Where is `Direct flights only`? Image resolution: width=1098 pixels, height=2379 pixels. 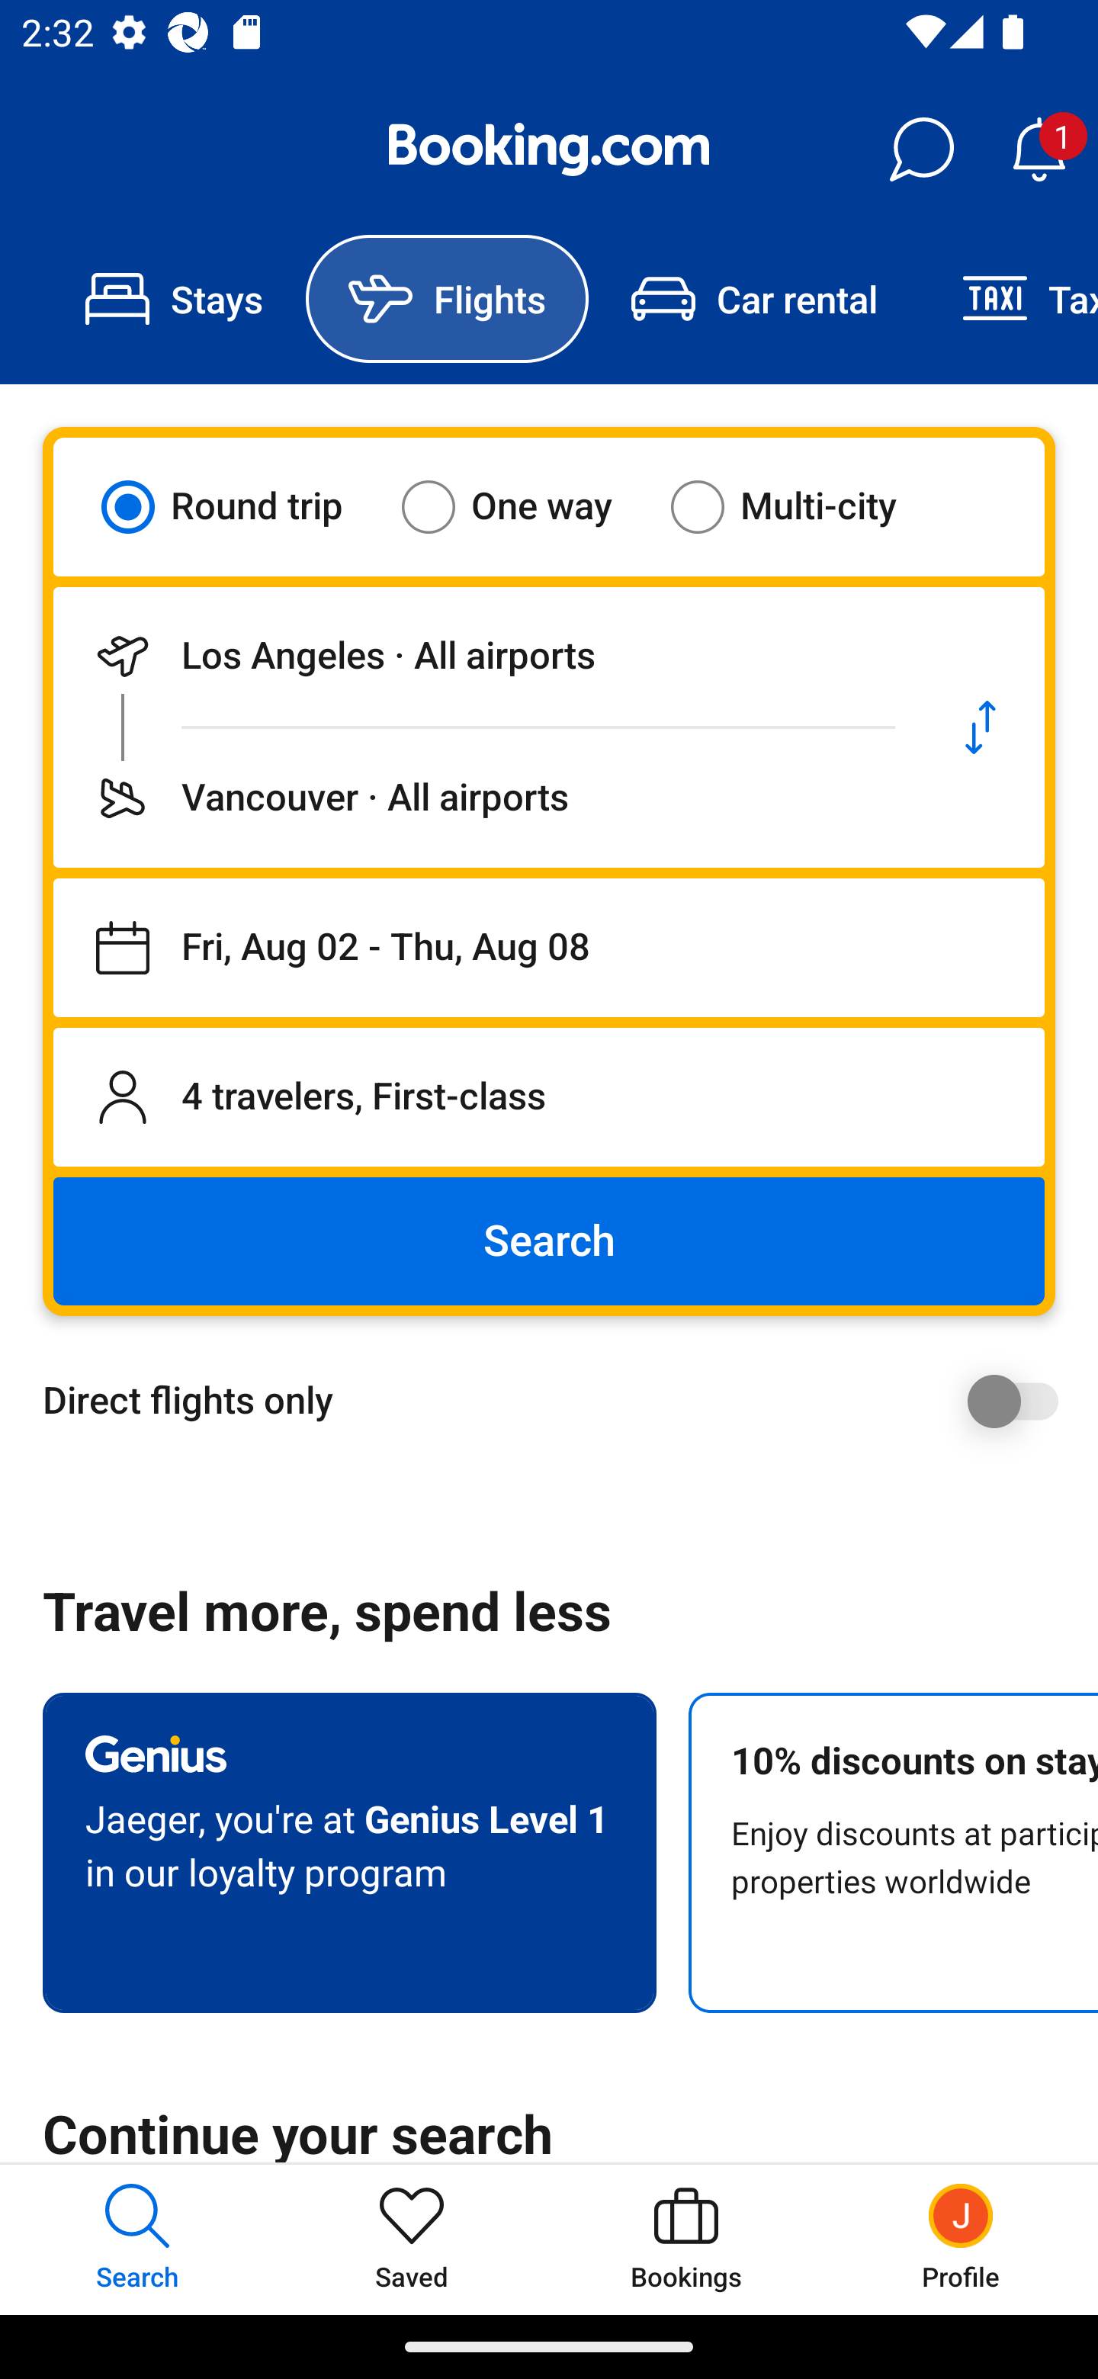 Direct flights only is located at coordinates (560, 1401).